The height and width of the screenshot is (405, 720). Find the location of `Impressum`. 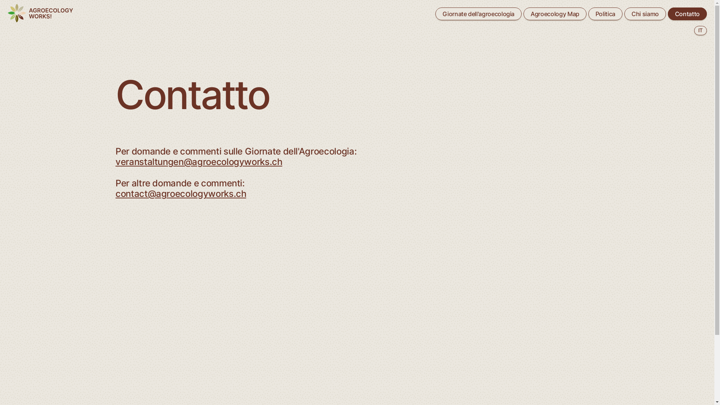

Impressum is located at coordinates (528, 346).